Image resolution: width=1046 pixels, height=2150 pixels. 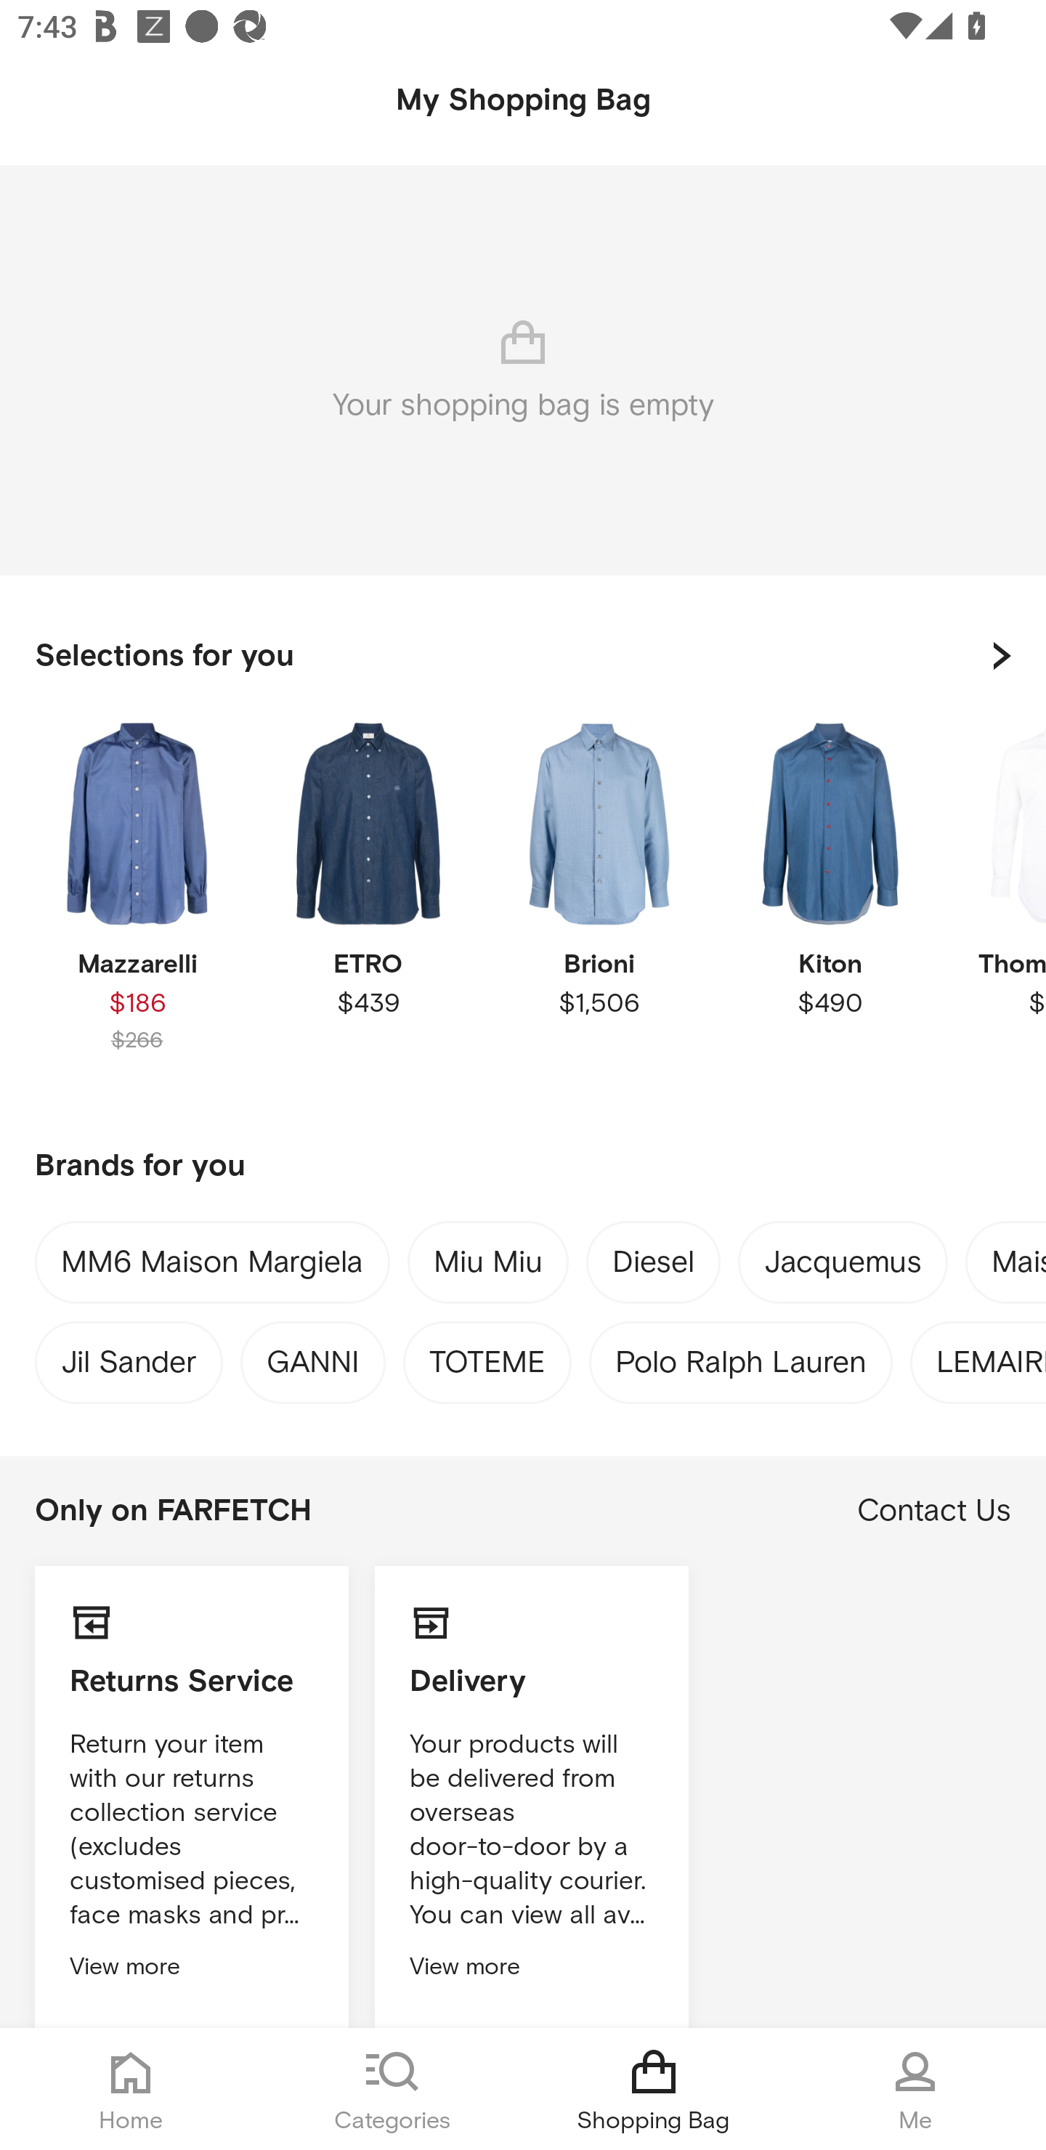 I want to click on Diesel, so click(x=654, y=1267).